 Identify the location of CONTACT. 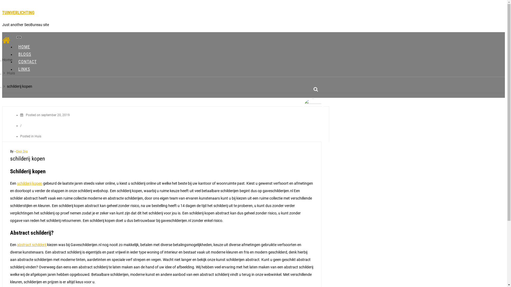
(28, 62).